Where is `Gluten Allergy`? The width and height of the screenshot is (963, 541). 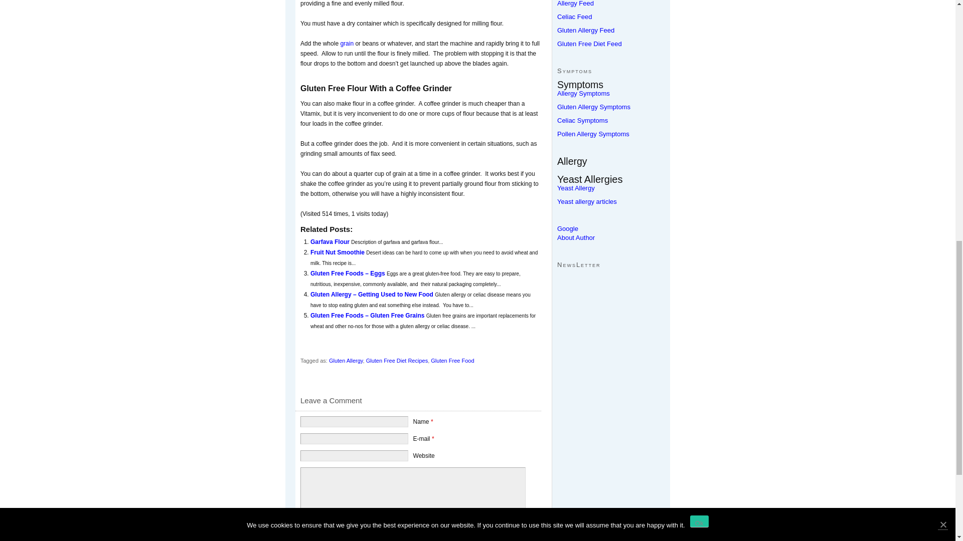
Gluten Allergy is located at coordinates (346, 360).